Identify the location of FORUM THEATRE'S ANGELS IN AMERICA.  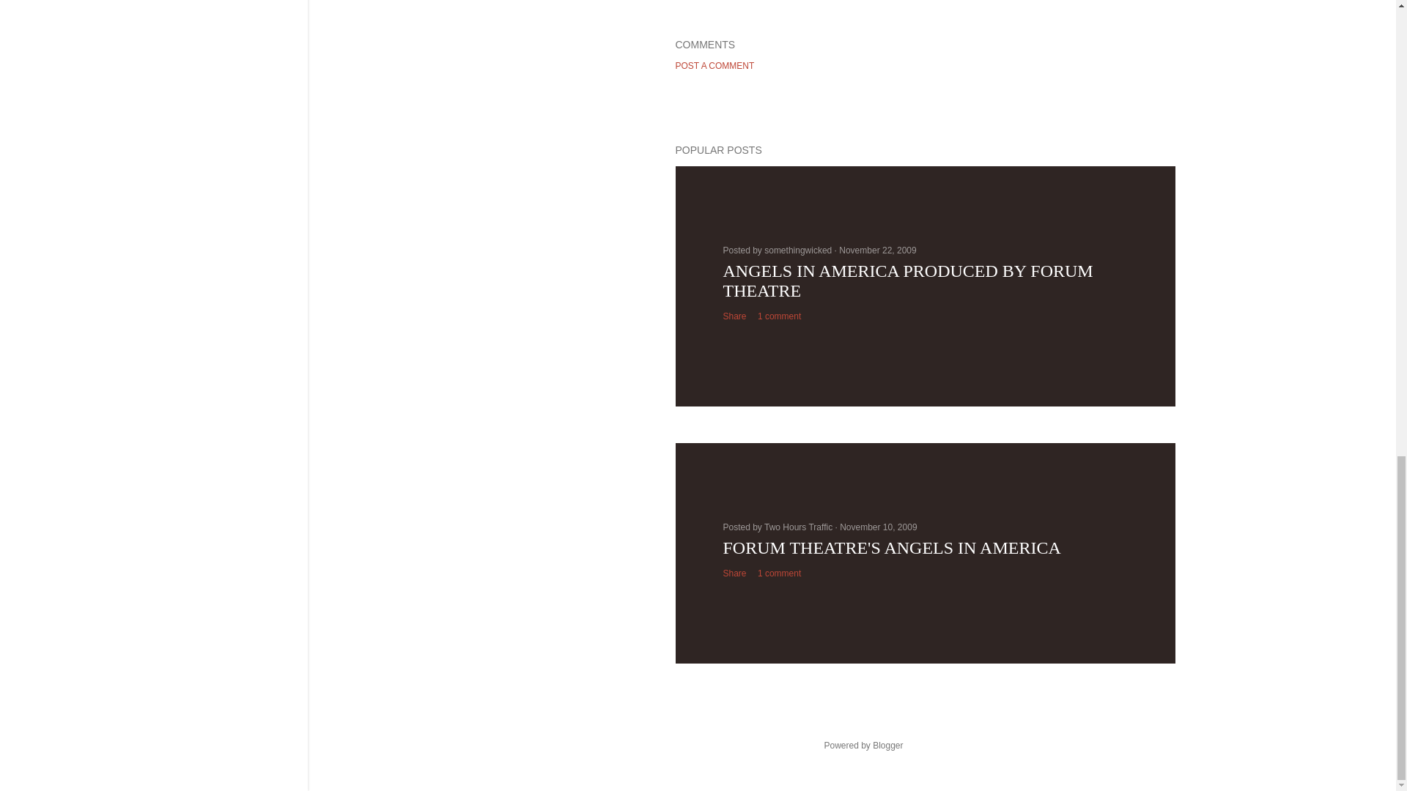
(891, 548).